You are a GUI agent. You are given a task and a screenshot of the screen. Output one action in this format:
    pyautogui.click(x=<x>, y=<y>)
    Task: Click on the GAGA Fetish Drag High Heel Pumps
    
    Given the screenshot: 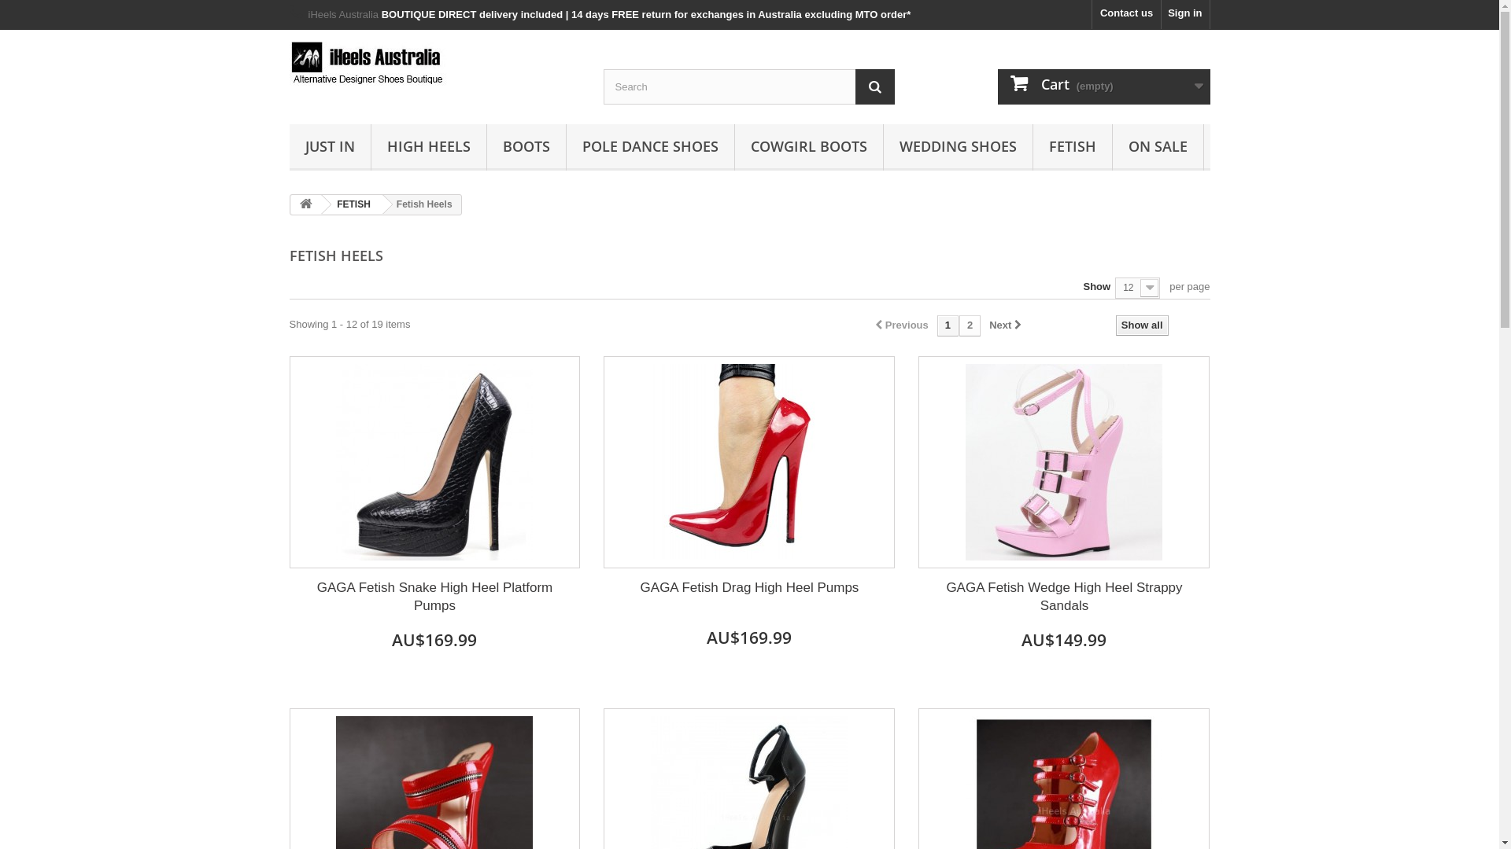 What is the action you would take?
    pyautogui.click(x=749, y=587)
    